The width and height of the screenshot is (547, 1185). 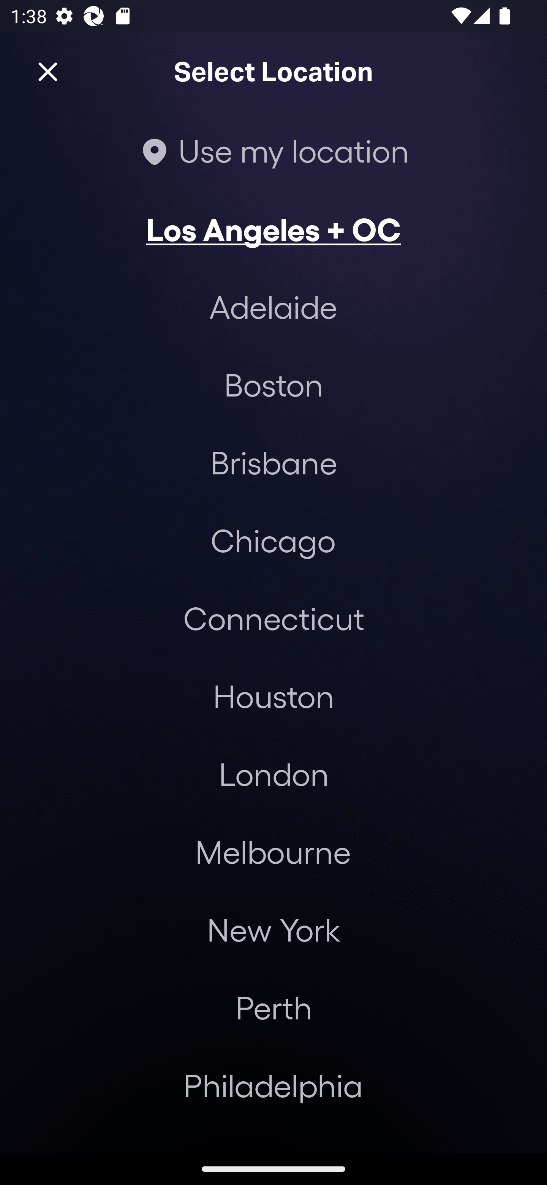 I want to click on Philadelphia, so click(x=273, y=1085).